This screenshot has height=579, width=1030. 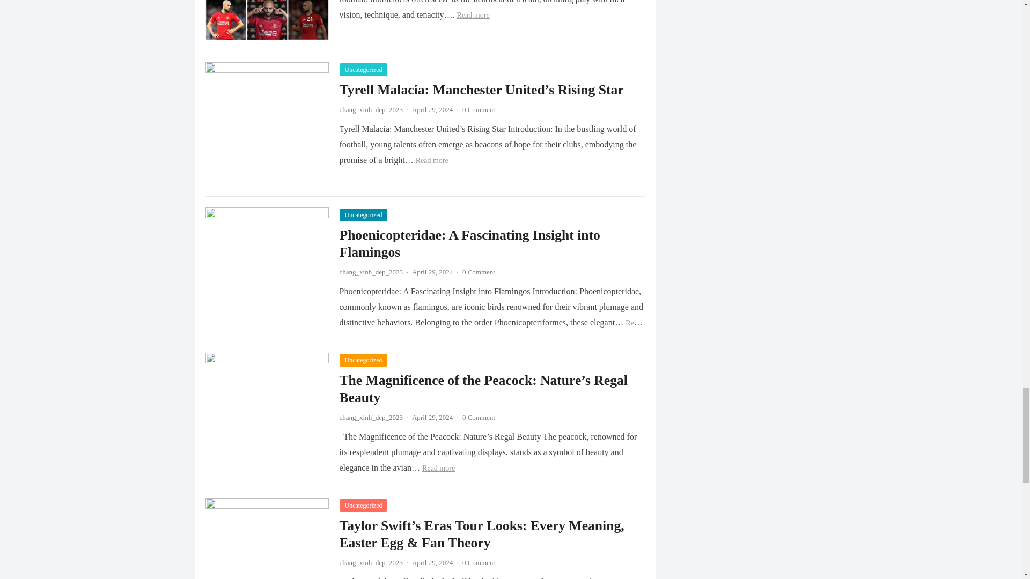 What do you see at coordinates (479, 109) in the screenshot?
I see `0 Comment` at bounding box center [479, 109].